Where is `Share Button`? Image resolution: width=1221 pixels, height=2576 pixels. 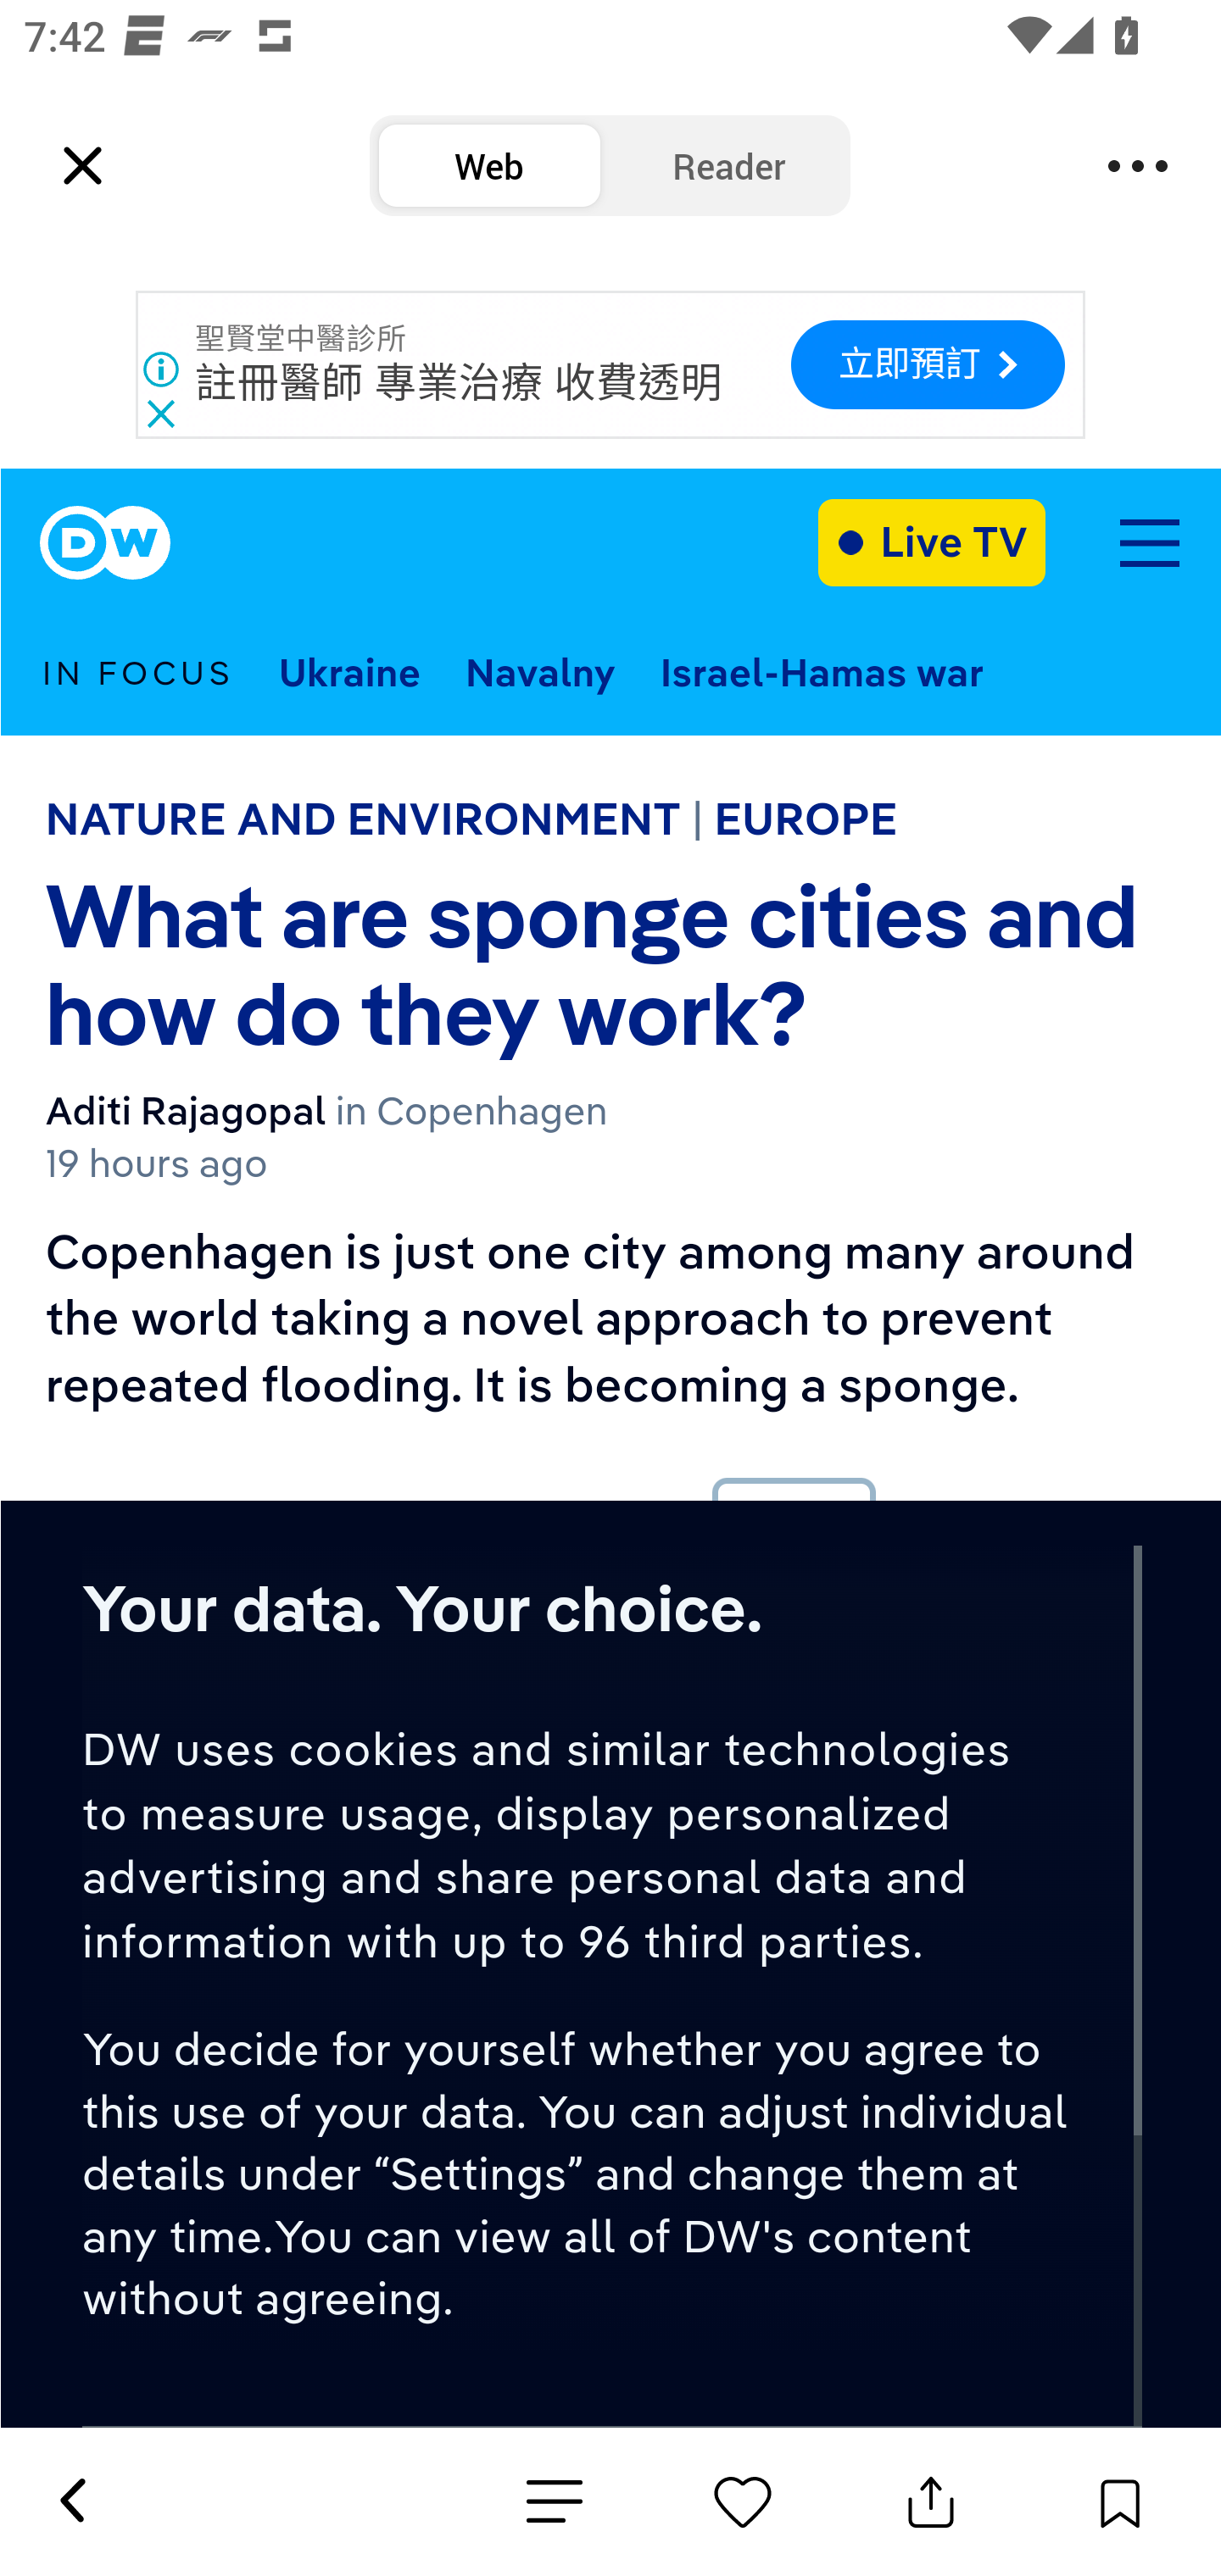 Share Button is located at coordinates (931, 2501).